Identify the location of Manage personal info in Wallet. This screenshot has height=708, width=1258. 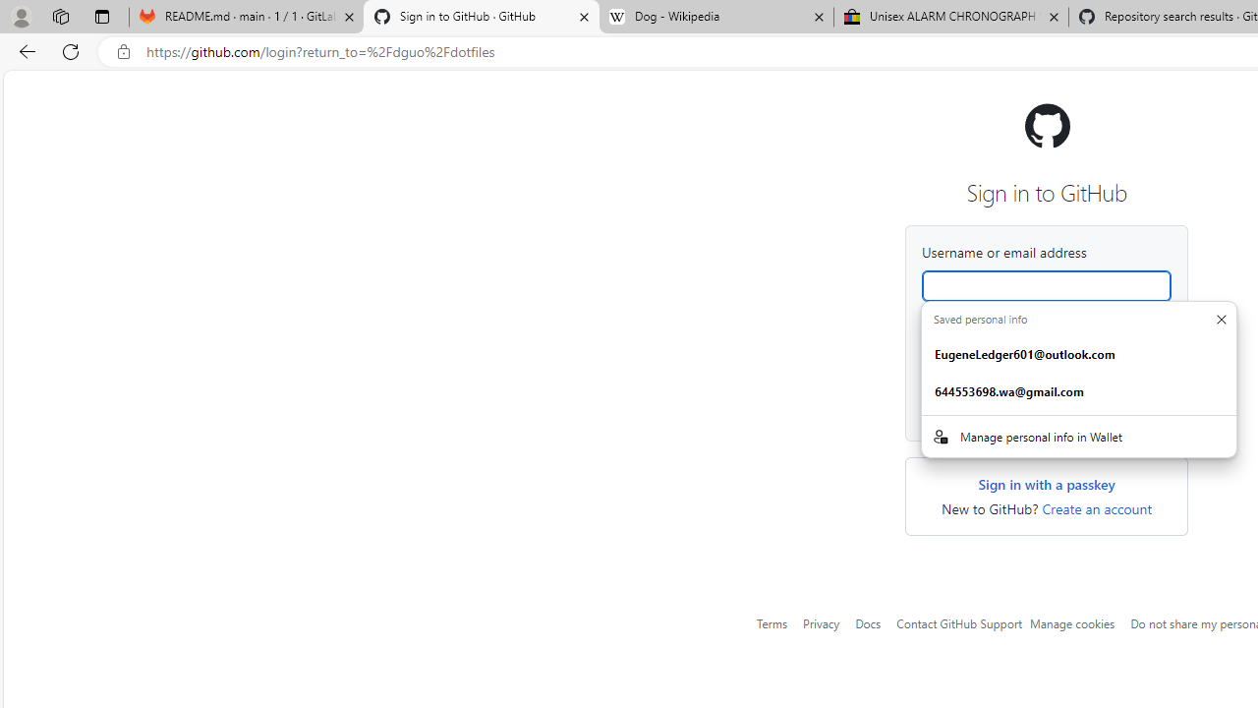
(1079, 436).